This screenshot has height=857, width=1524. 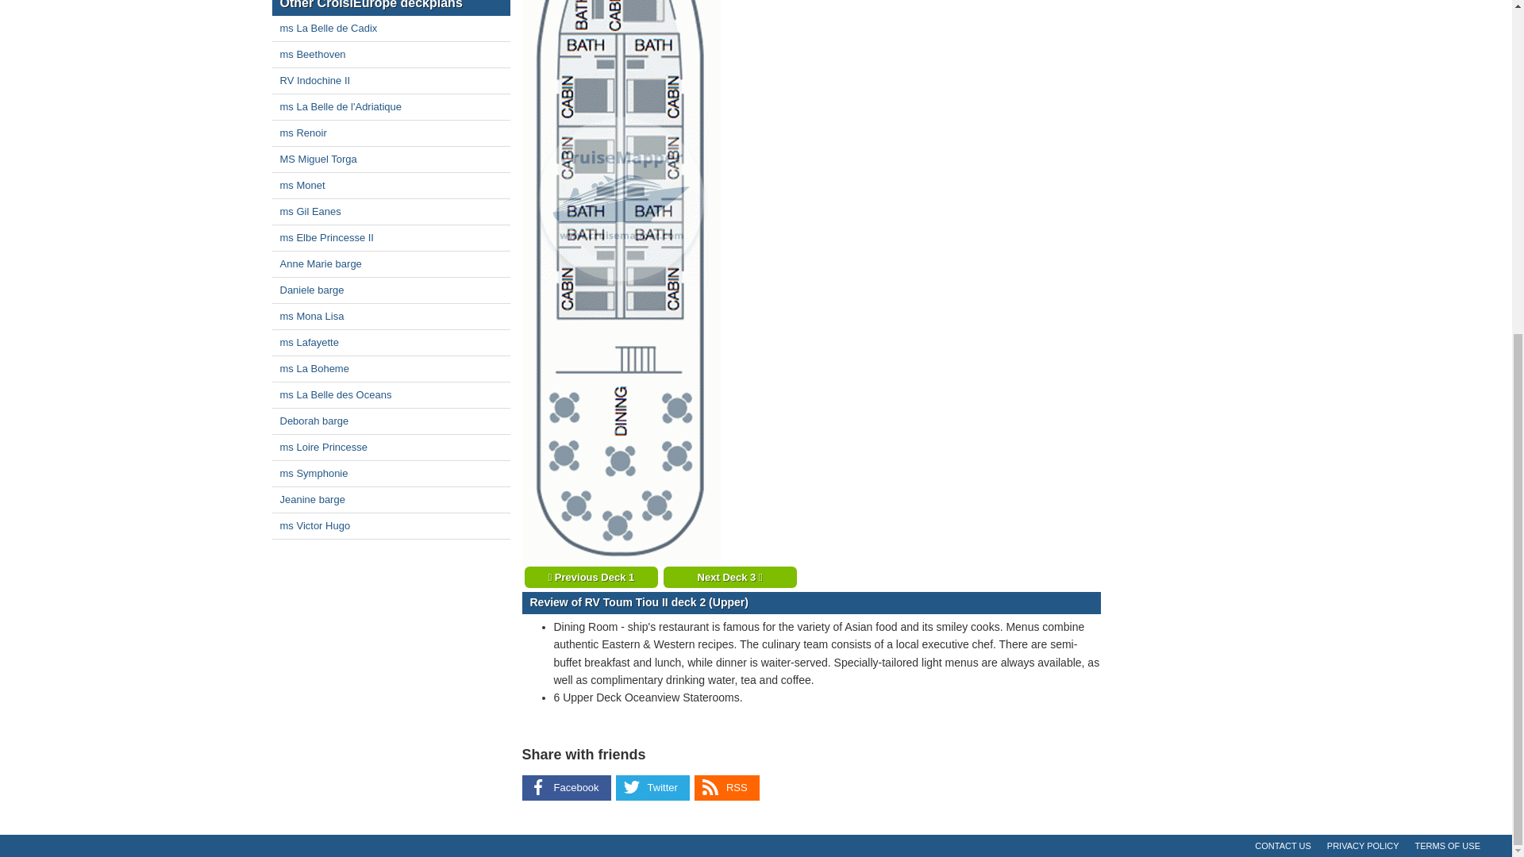 What do you see at coordinates (727, 788) in the screenshot?
I see `RSS` at bounding box center [727, 788].